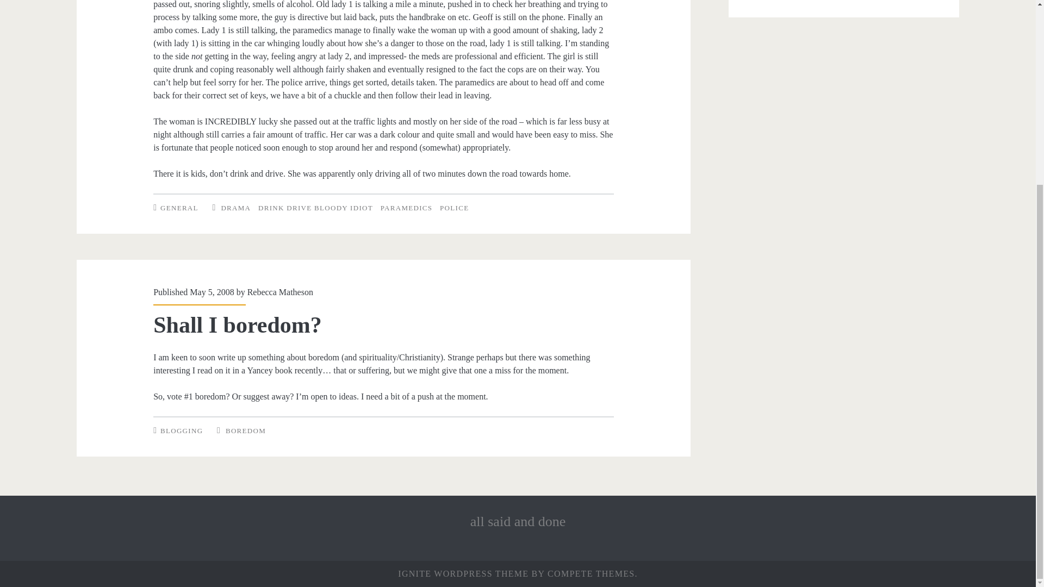 The image size is (1044, 587). I want to click on View all posts tagged drink drive bloody idiot, so click(315, 208).